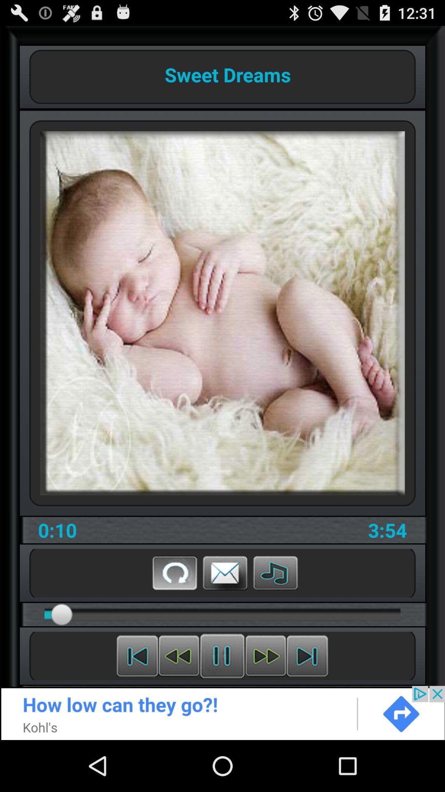  Describe the element at coordinates (137, 656) in the screenshot. I see `previous song/restart current song` at that location.